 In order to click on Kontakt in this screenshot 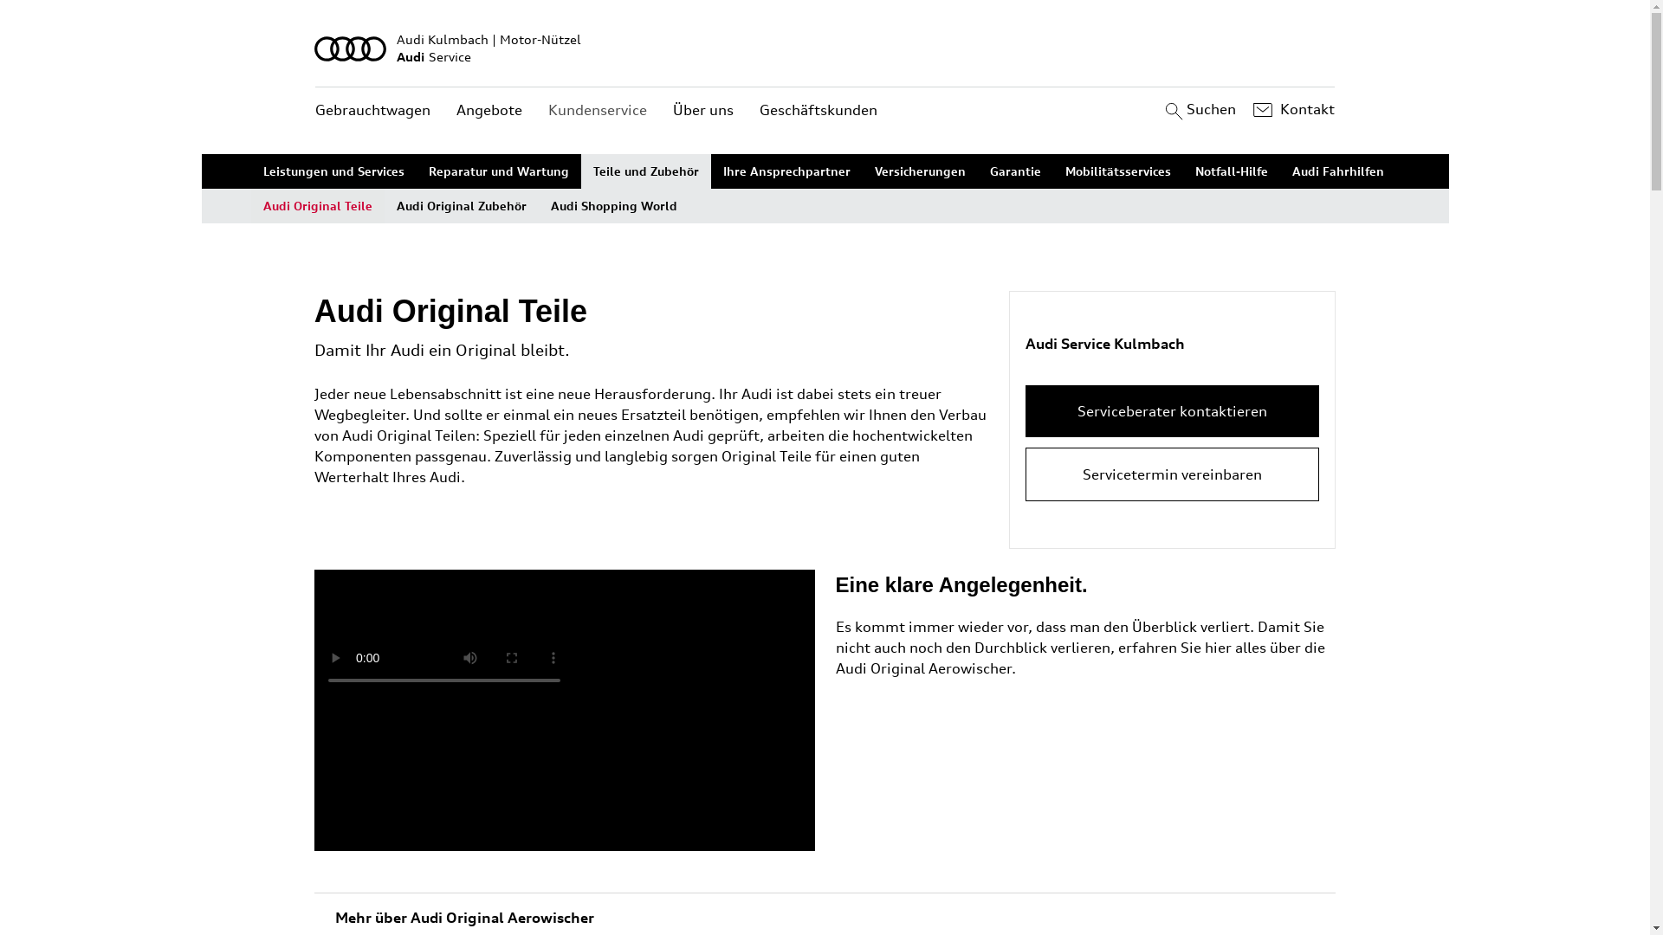, I will do `click(1292, 110)`.